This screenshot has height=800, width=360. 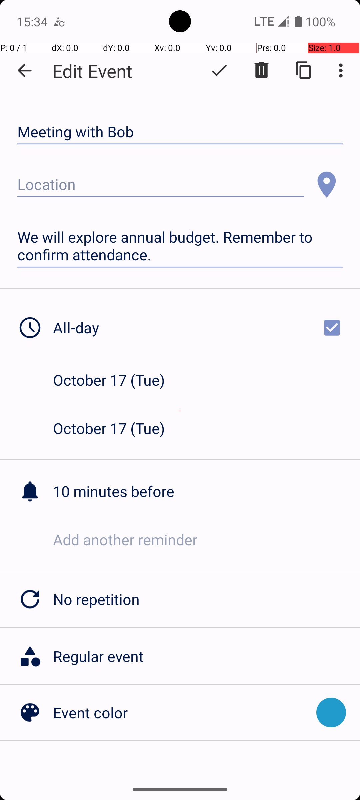 I want to click on Add another reminder, so click(x=207, y=539).